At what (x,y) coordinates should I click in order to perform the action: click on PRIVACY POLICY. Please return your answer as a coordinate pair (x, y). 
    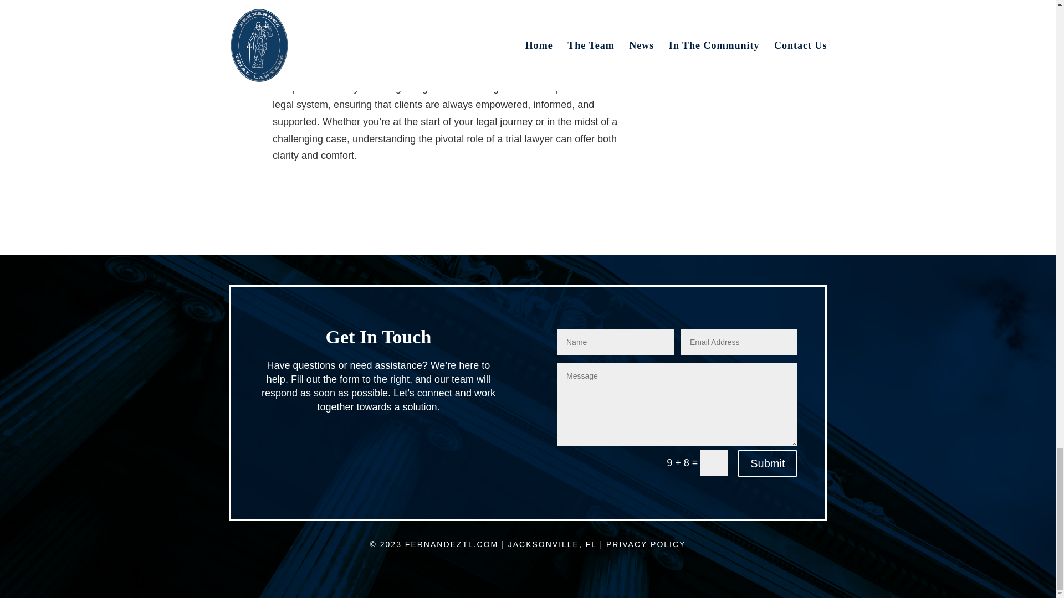
    Looking at the image, I should click on (646, 544).